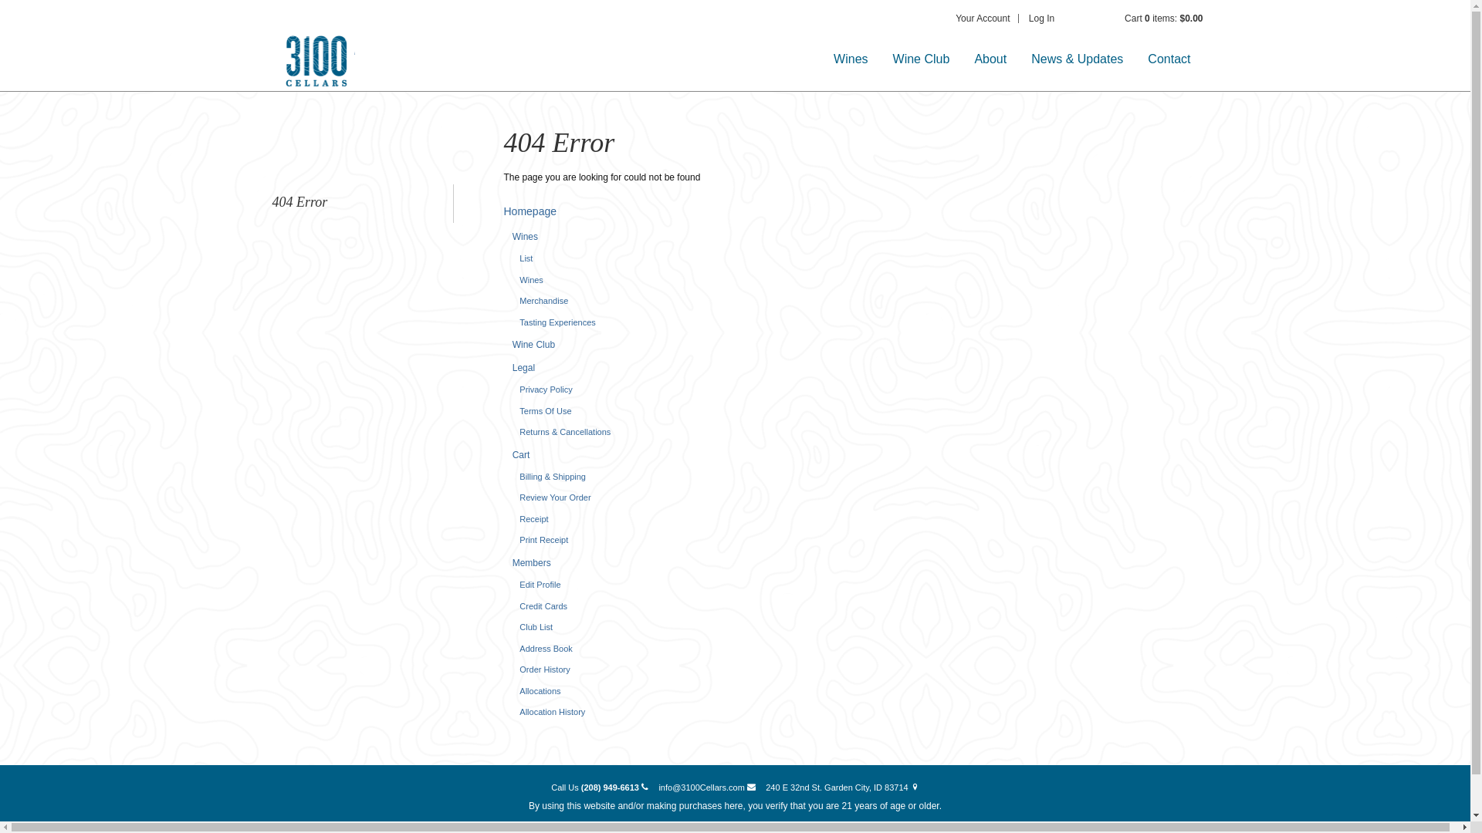 This screenshot has width=1482, height=833. Describe the element at coordinates (545, 669) in the screenshot. I see `Order History` at that location.